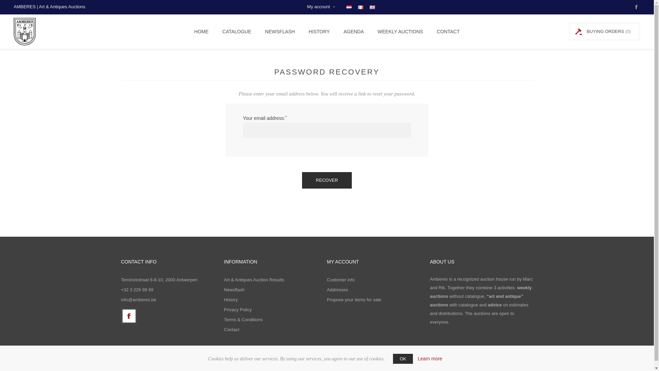  What do you see at coordinates (400, 366) in the screenshot?
I see `nopCommerce` at bounding box center [400, 366].